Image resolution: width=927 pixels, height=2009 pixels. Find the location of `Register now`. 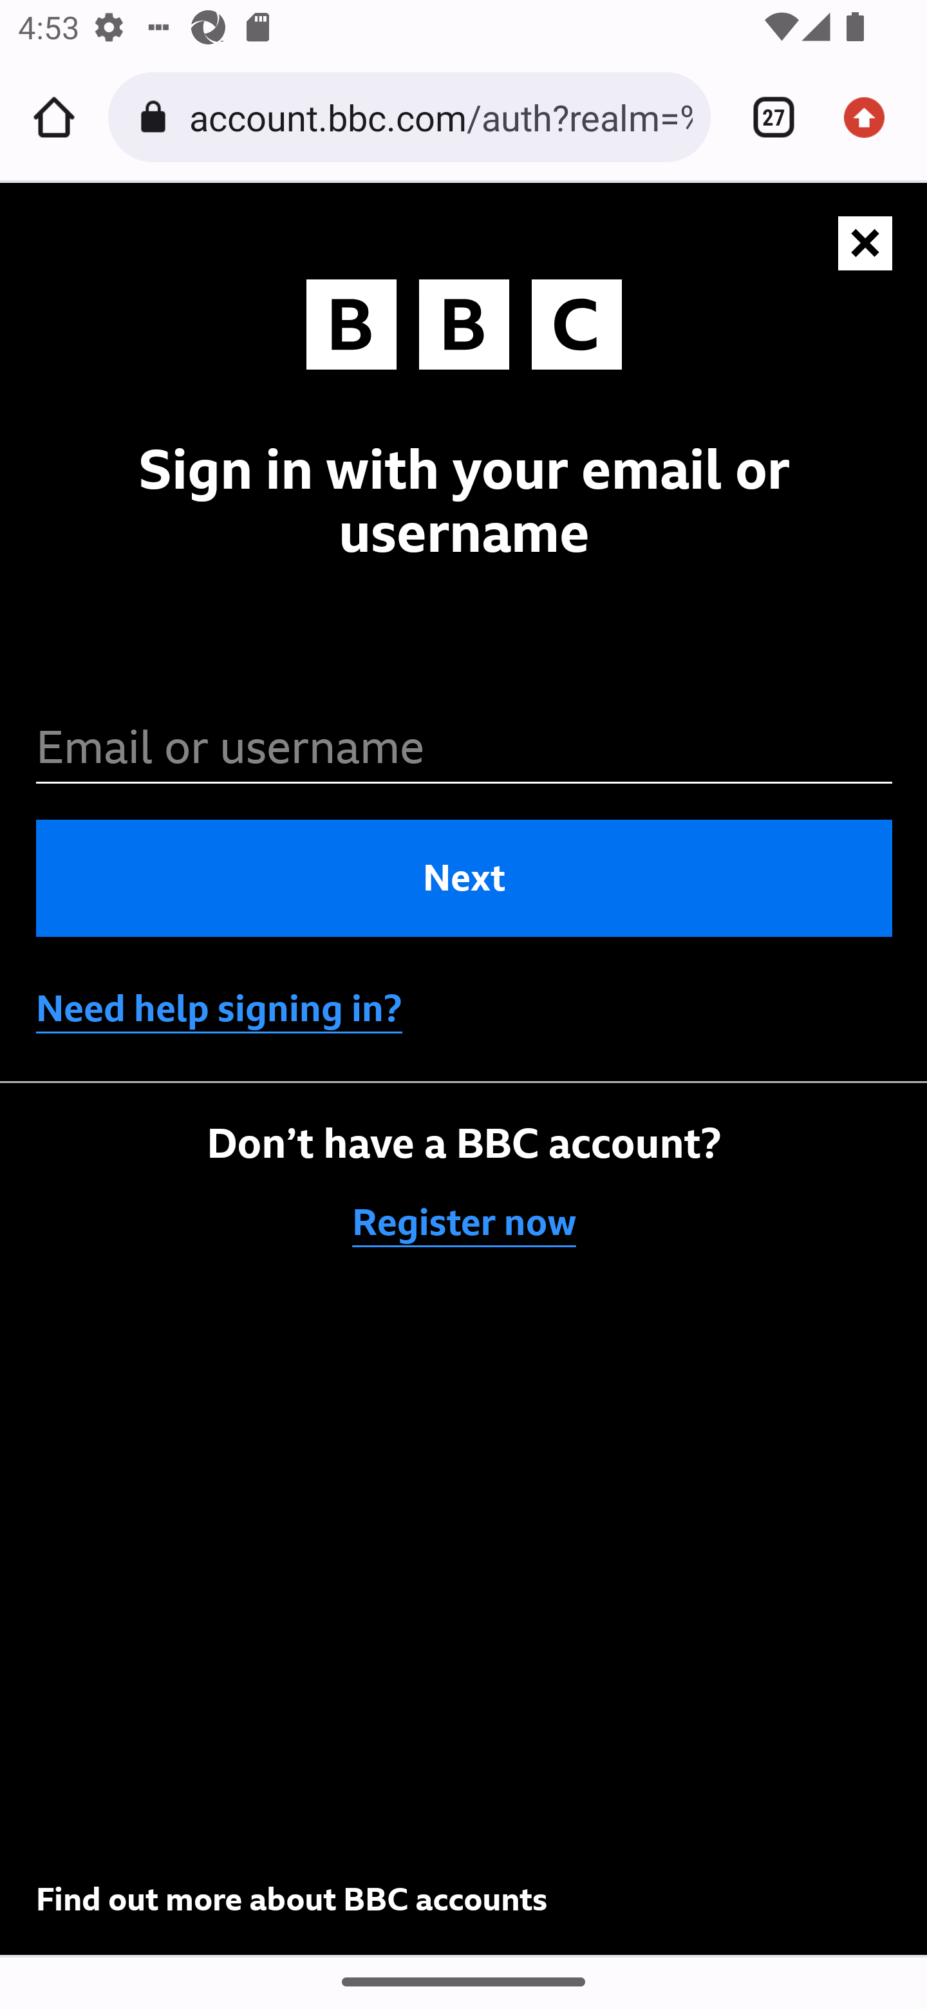

Register now is located at coordinates (465, 1222).